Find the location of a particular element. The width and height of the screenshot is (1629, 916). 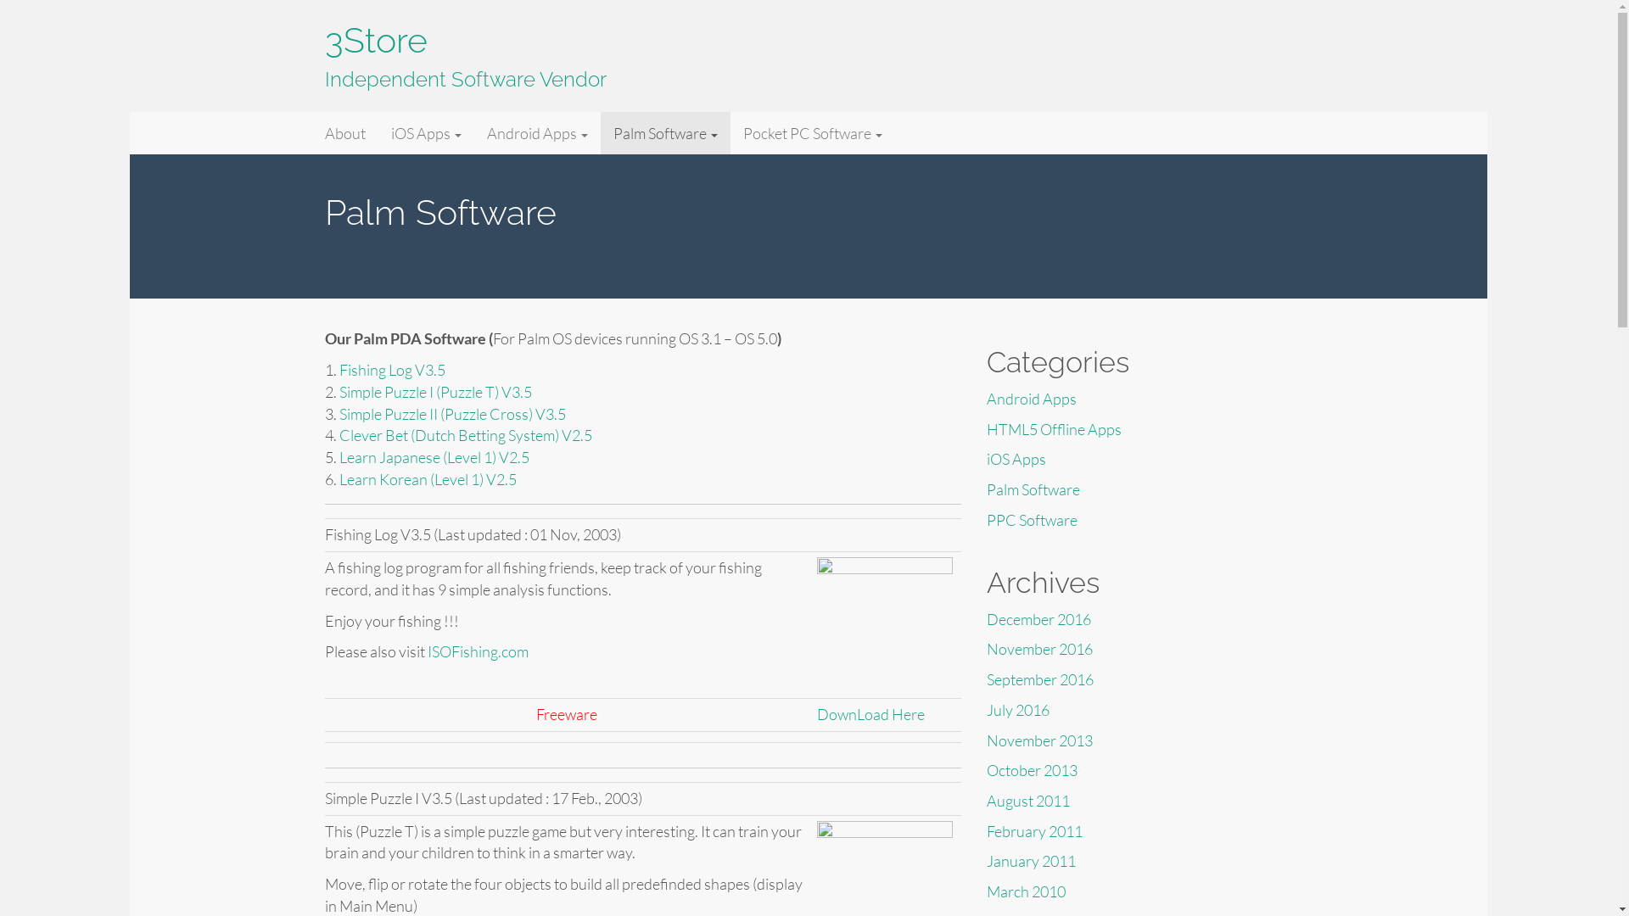

July 2016 is located at coordinates (1017, 710).